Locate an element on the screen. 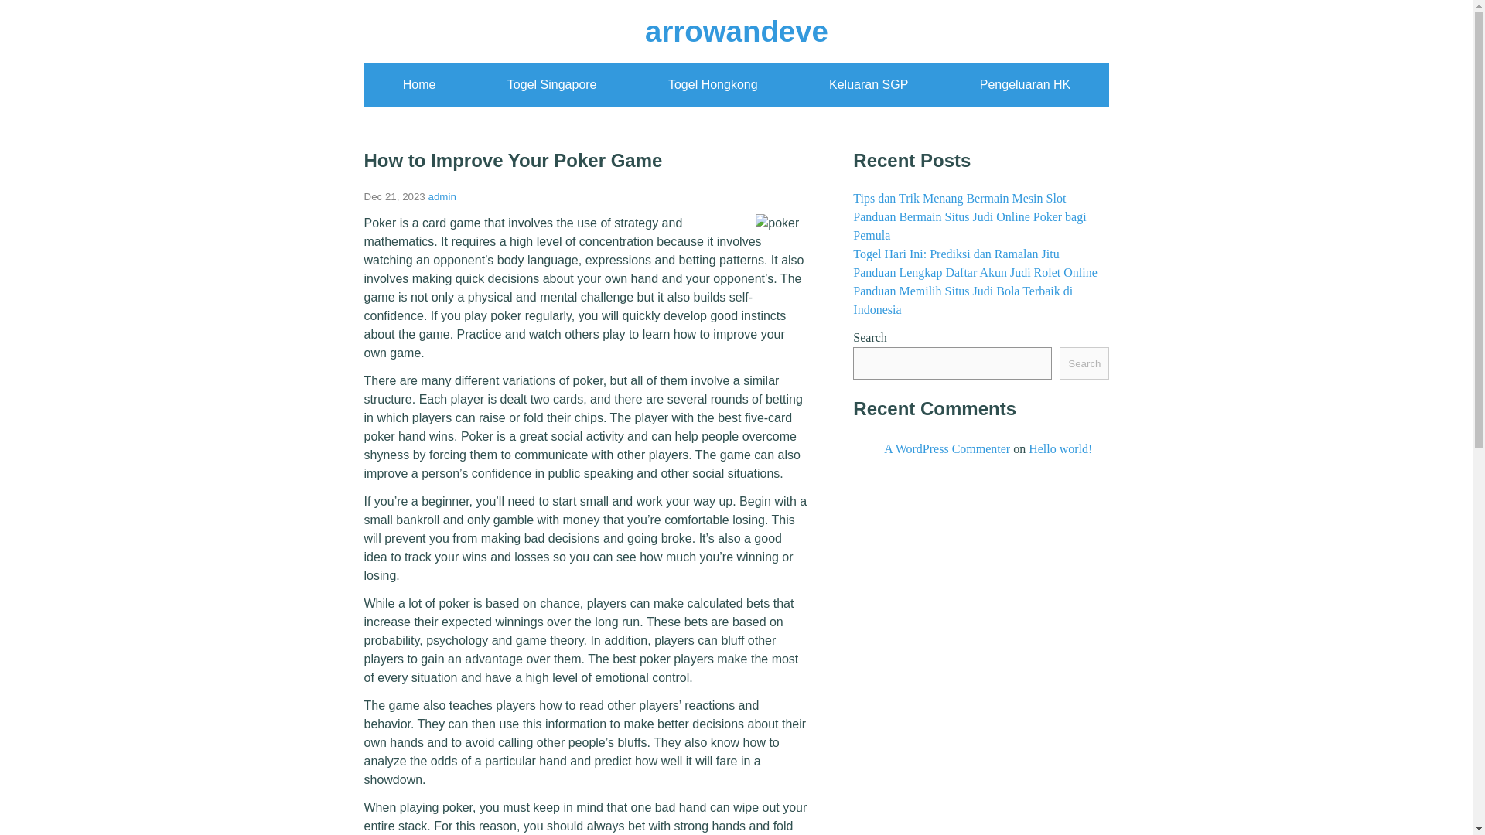 The width and height of the screenshot is (1485, 835). Togel Singapore is located at coordinates (552, 84).